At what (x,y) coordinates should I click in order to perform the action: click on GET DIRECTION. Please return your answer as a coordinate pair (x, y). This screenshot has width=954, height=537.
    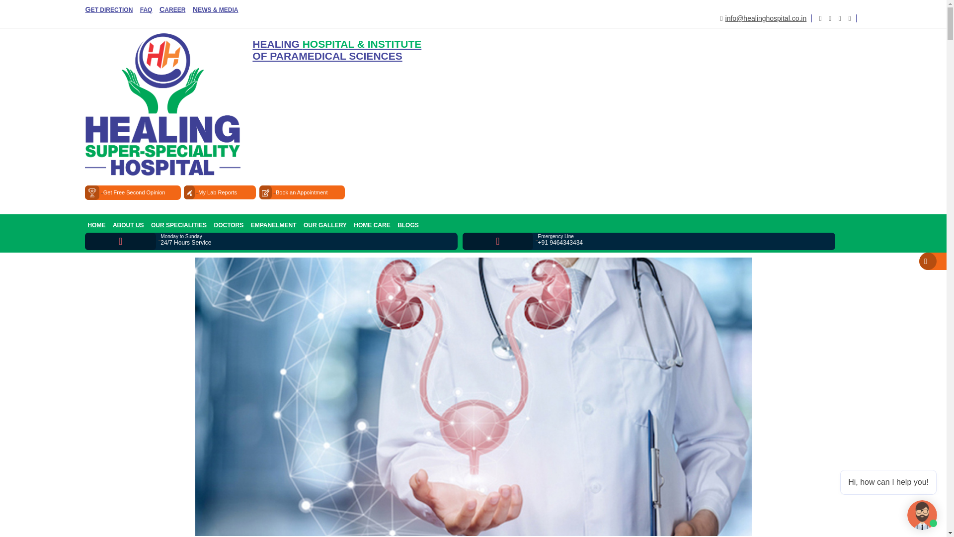
    Looking at the image, I should click on (108, 9).